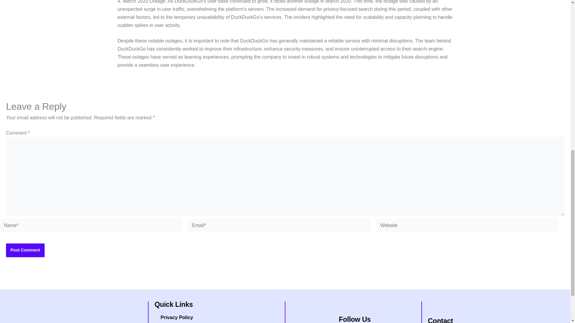  What do you see at coordinates (25, 250) in the screenshot?
I see `Post Comment` at bounding box center [25, 250].